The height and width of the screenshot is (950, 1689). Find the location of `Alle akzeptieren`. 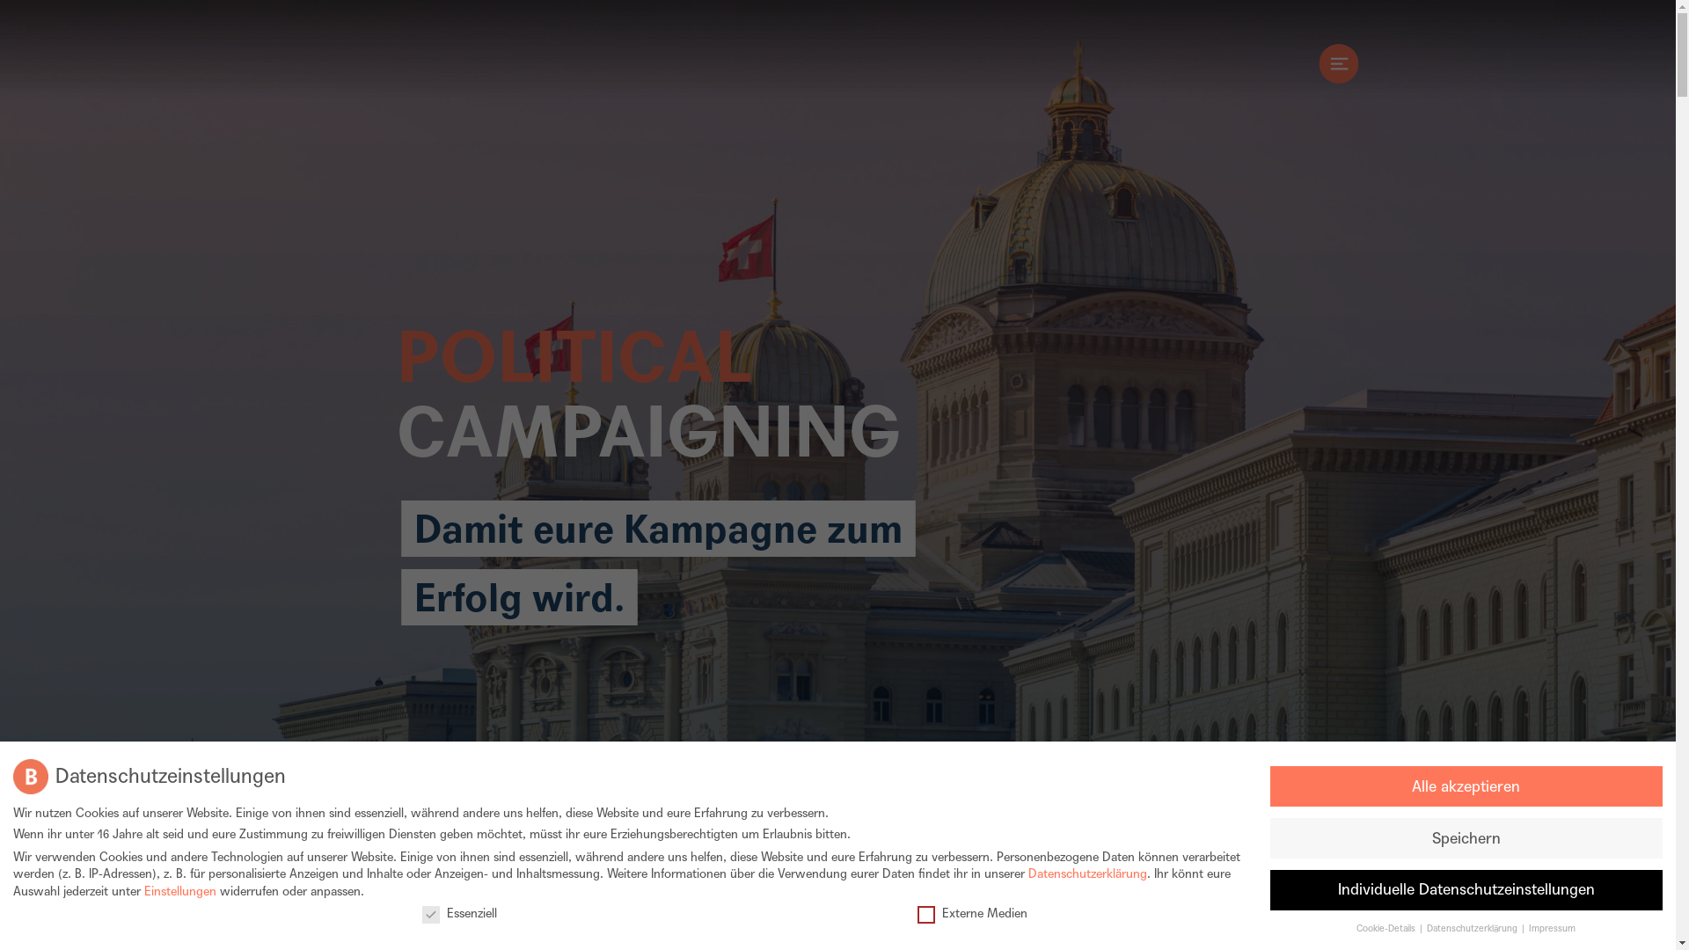

Alle akzeptieren is located at coordinates (1466, 786).